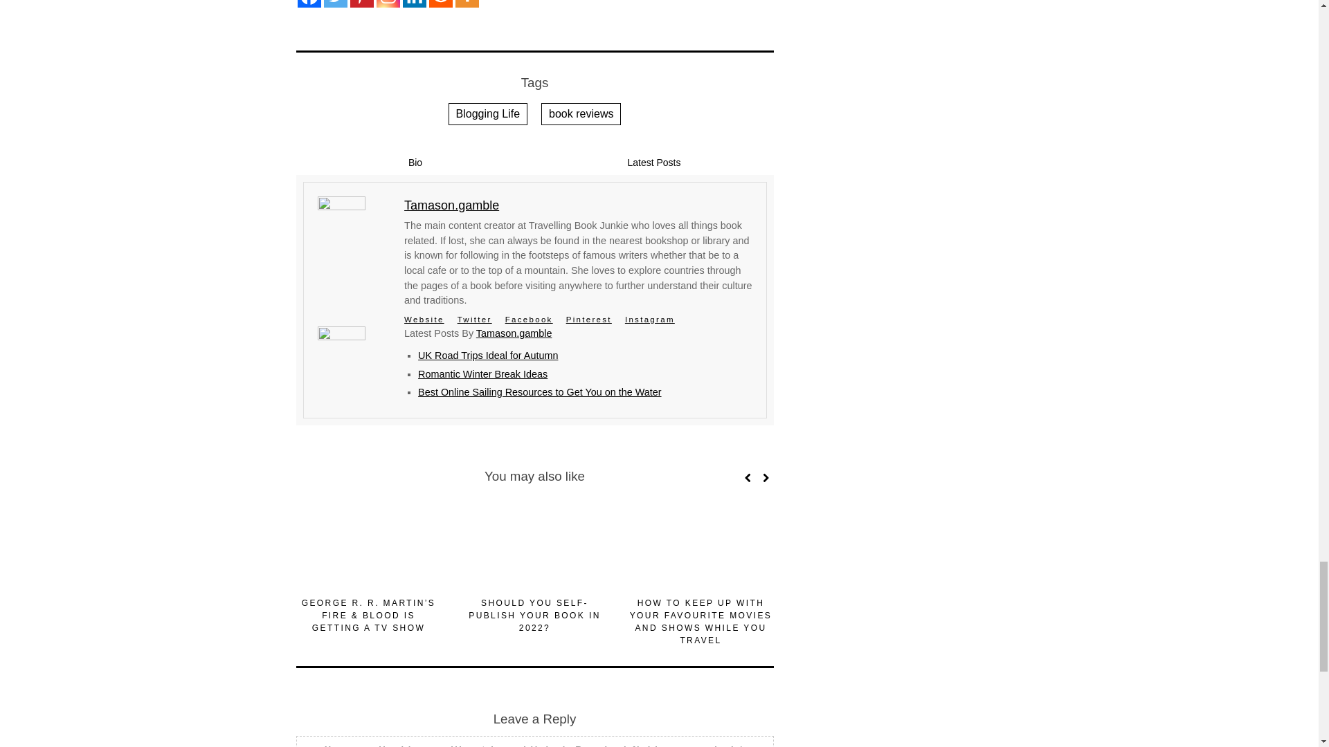  Describe the element at coordinates (488, 114) in the screenshot. I see `Blogging Life` at that location.